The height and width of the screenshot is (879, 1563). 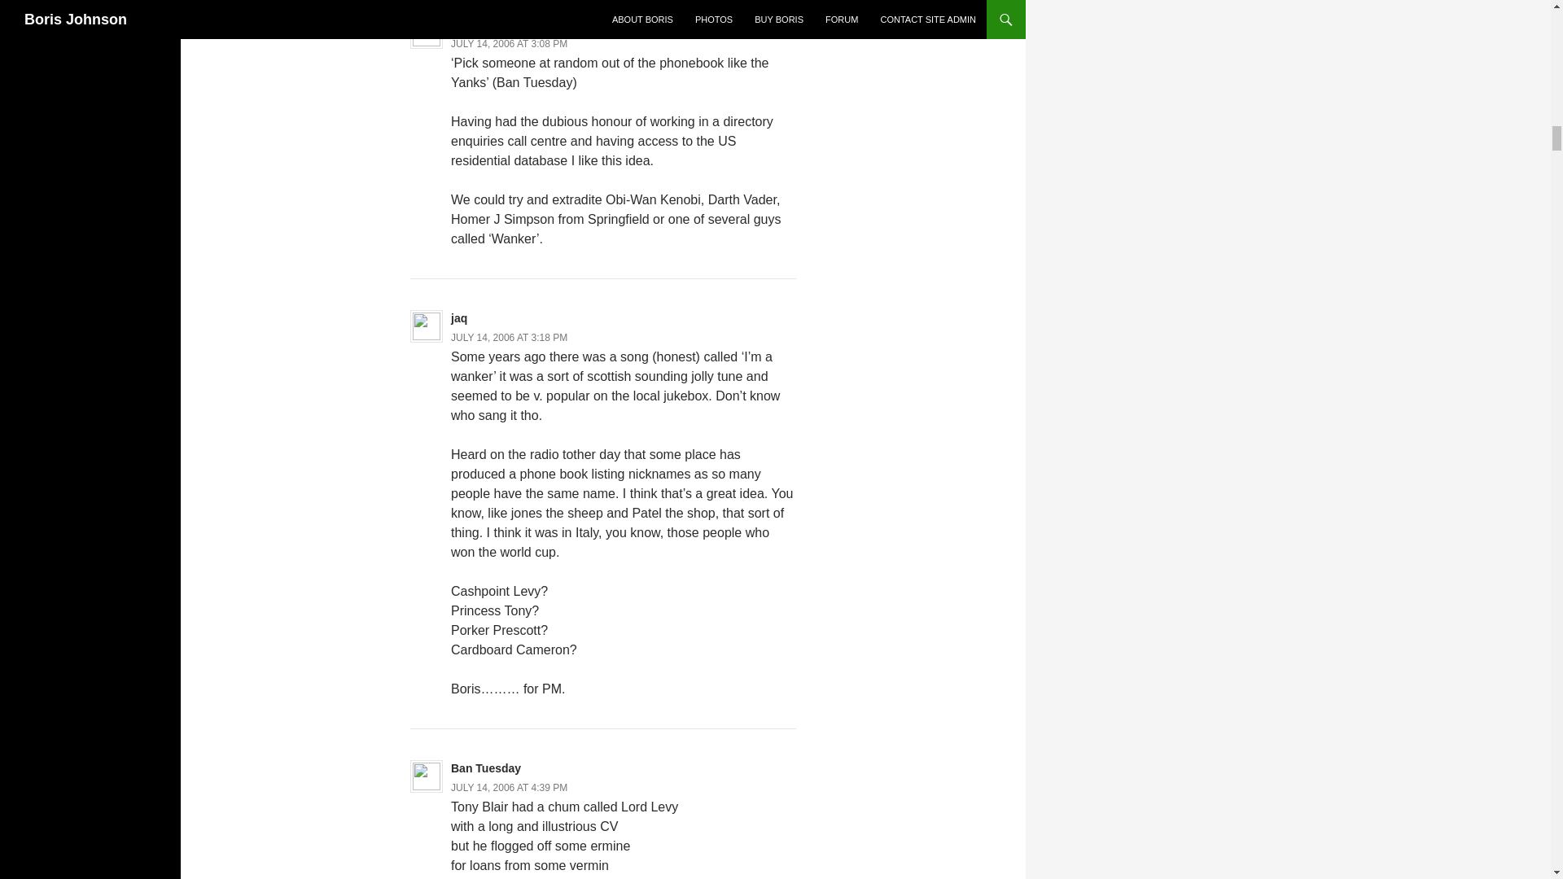 What do you see at coordinates (509, 788) in the screenshot?
I see `JULY 14, 2006 AT 4:39 PM` at bounding box center [509, 788].